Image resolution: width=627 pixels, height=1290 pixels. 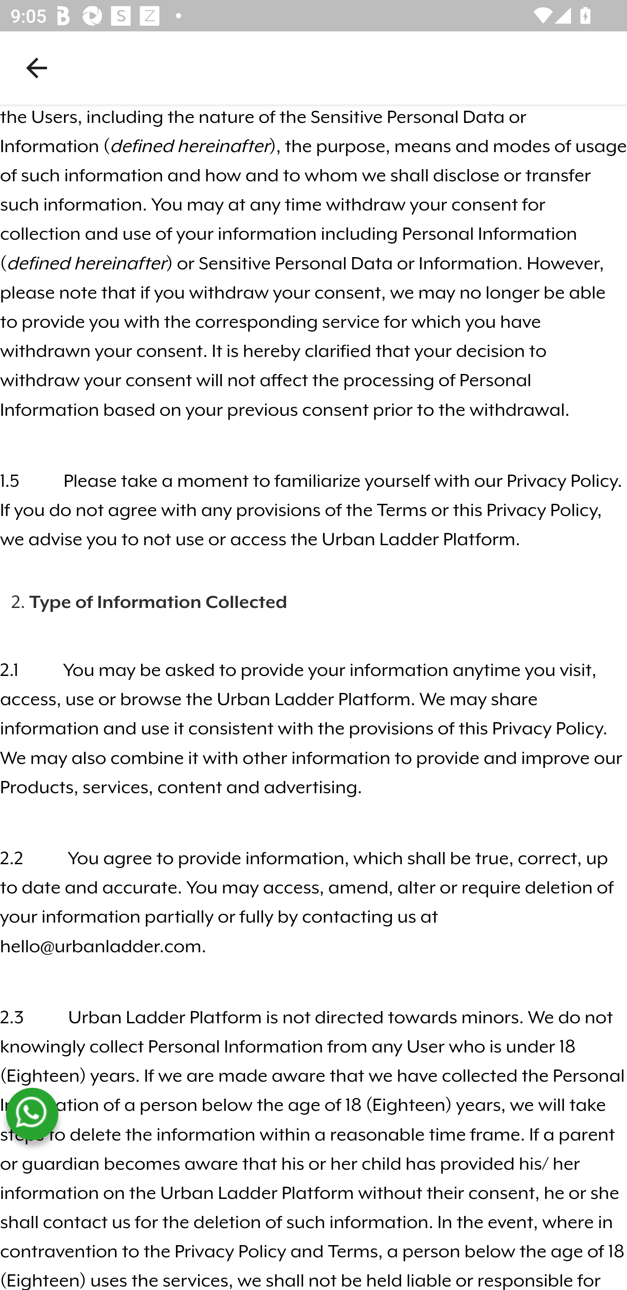 I want to click on Navigate up, so click(x=37, y=68).